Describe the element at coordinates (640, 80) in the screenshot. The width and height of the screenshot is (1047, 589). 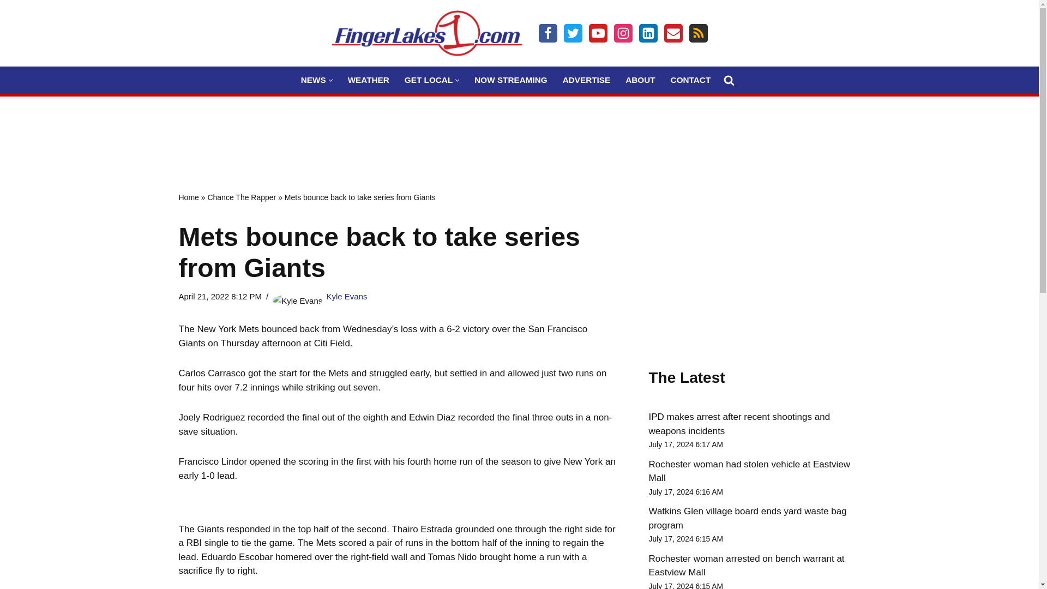
I see `ABOUT` at that location.